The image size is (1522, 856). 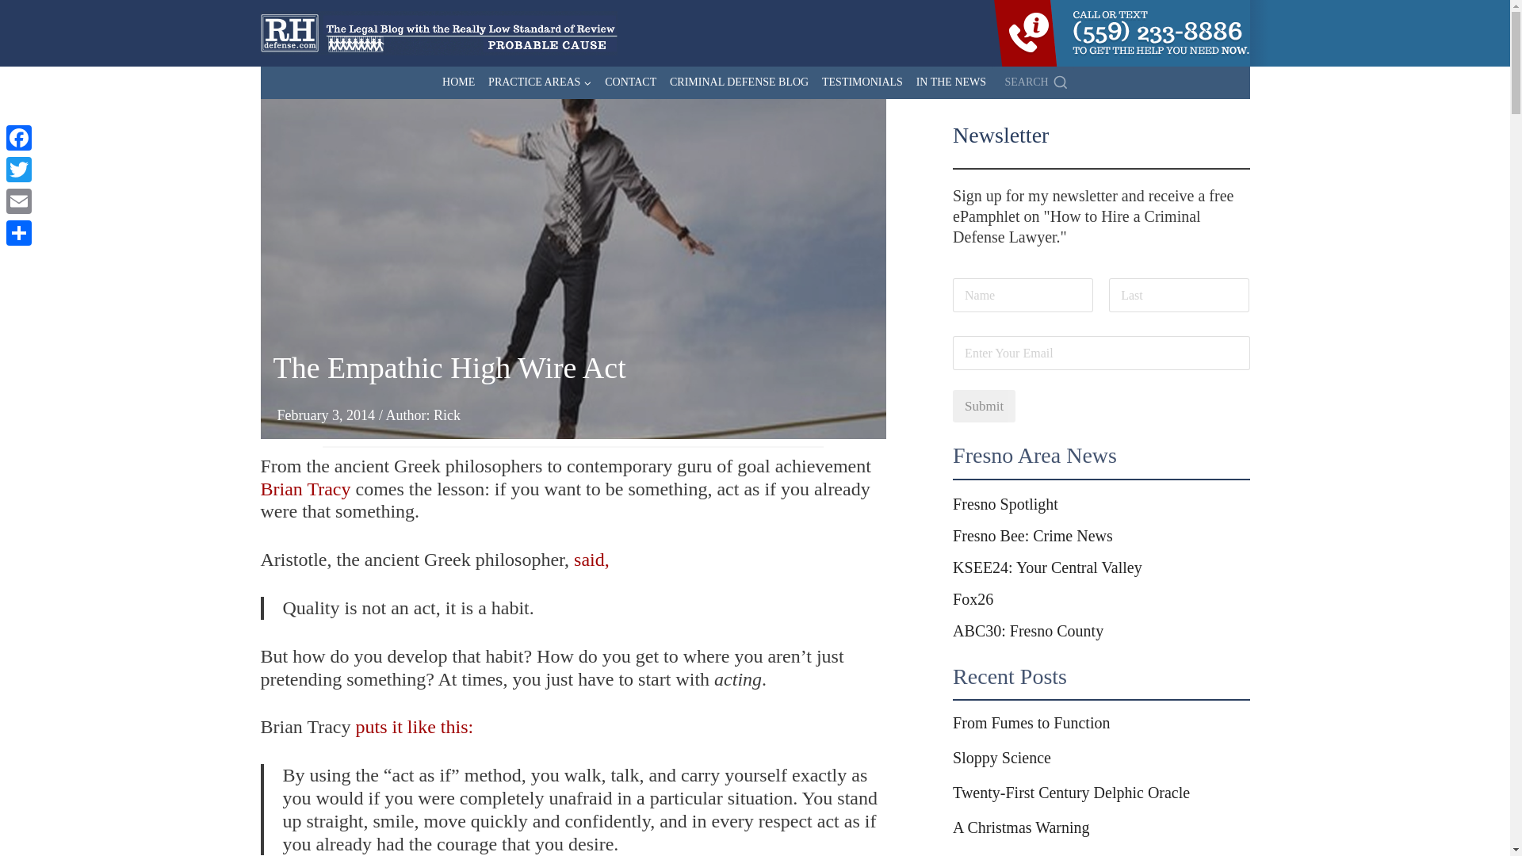 What do you see at coordinates (304, 488) in the screenshot?
I see `Brian Tracy` at bounding box center [304, 488].